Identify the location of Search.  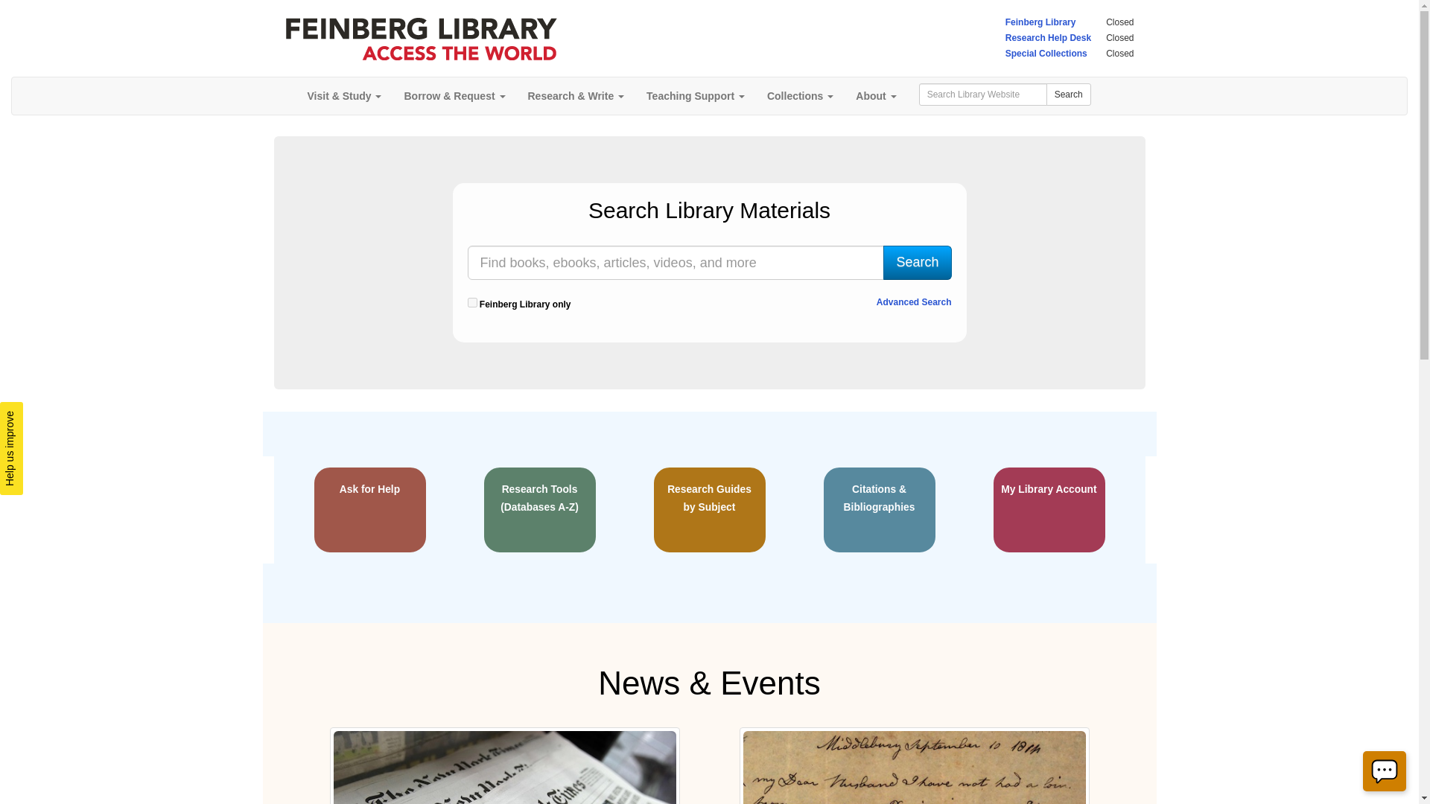
(917, 262).